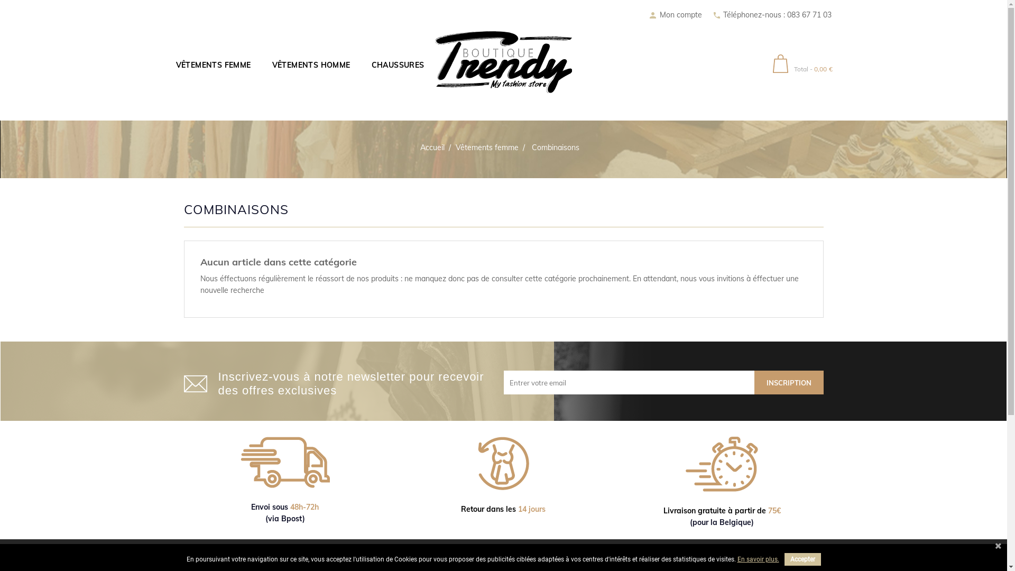  I want to click on Inscription, so click(789, 383).